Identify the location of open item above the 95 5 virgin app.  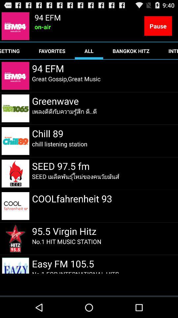
(72, 198).